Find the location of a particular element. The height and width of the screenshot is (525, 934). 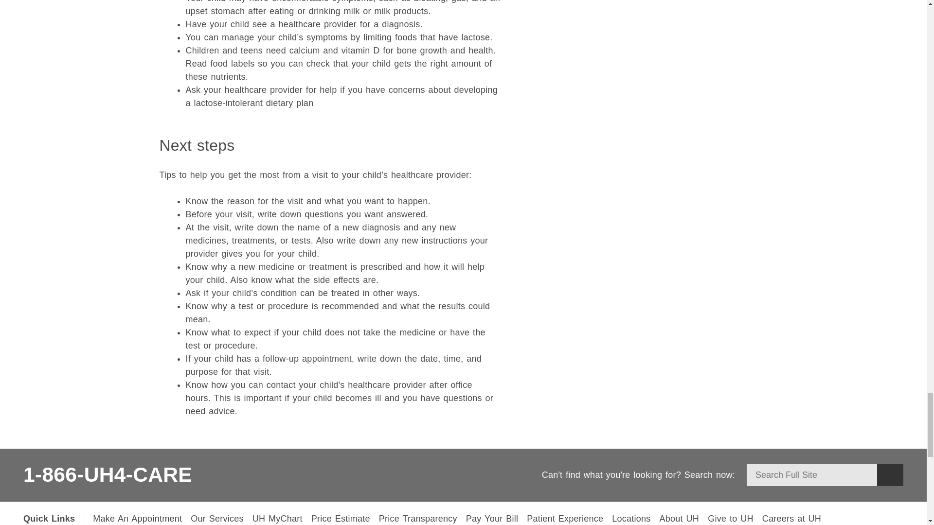

Search is located at coordinates (890, 475).